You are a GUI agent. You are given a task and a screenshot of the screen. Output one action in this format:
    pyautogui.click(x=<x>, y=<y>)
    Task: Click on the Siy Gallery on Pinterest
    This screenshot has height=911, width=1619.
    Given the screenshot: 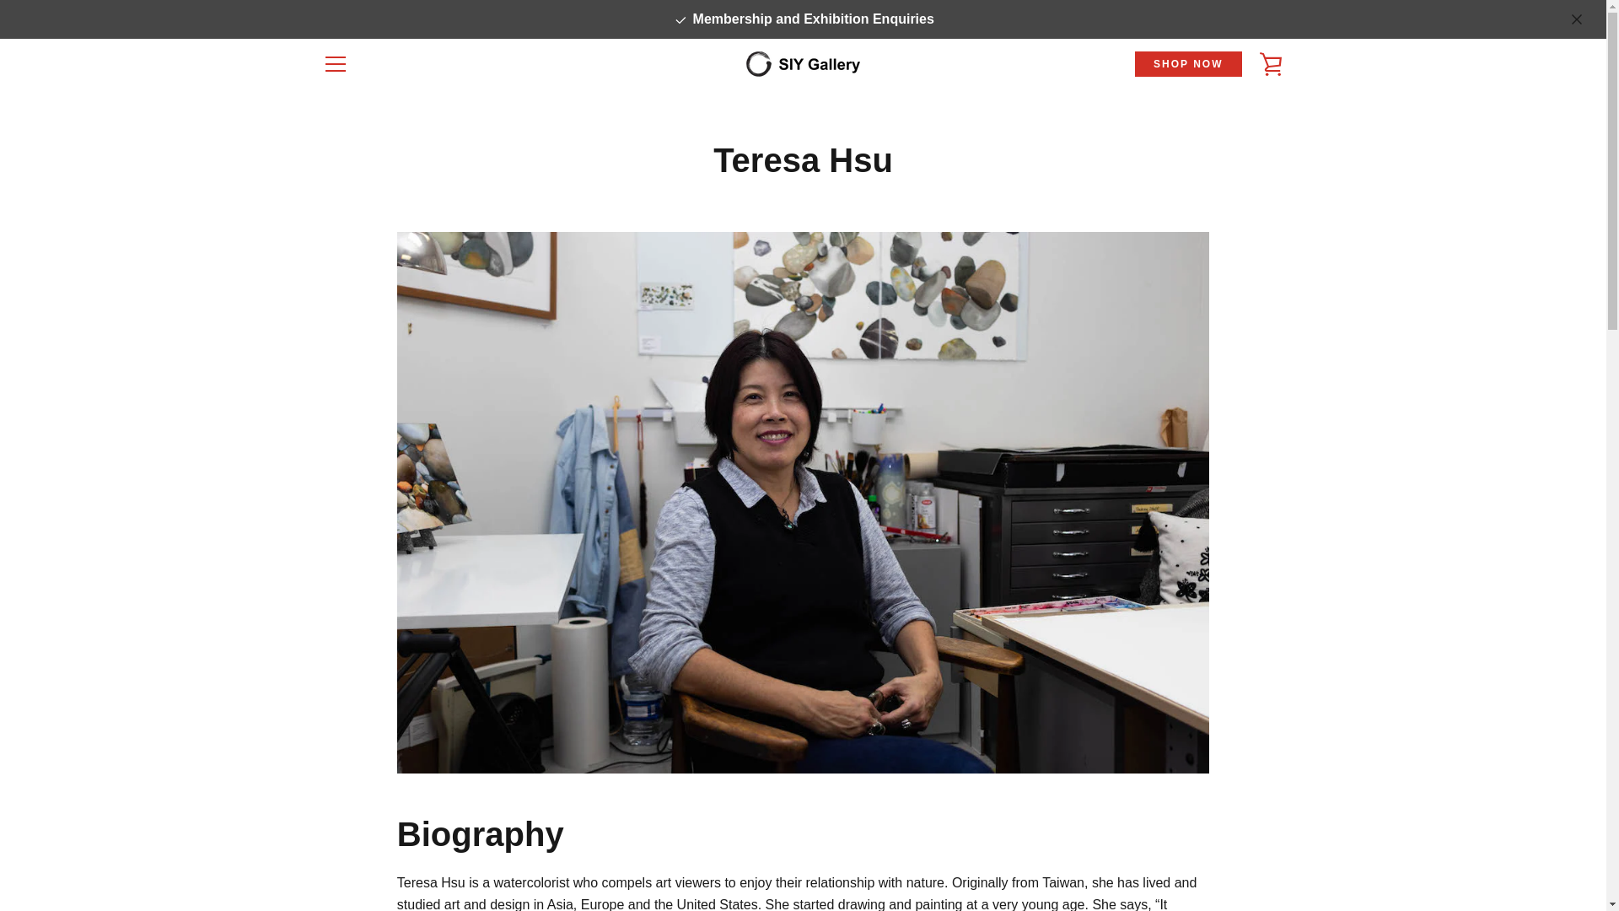 What is the action you would take?
    pyautogui.click(x=379, y=852)
    